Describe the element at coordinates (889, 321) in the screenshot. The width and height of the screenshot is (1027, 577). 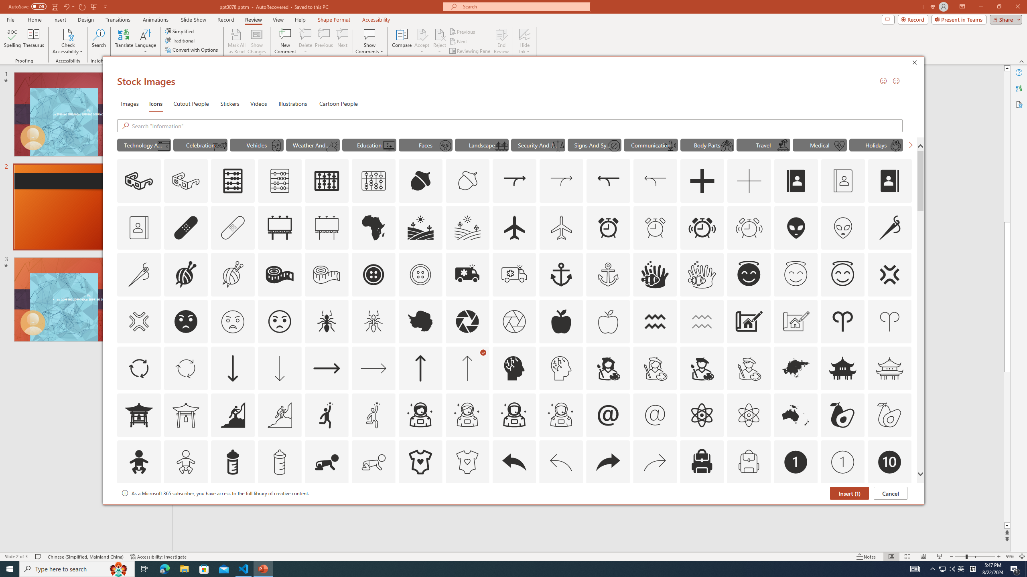
I see `AutomationID: Icons_Aries_M` at that location.